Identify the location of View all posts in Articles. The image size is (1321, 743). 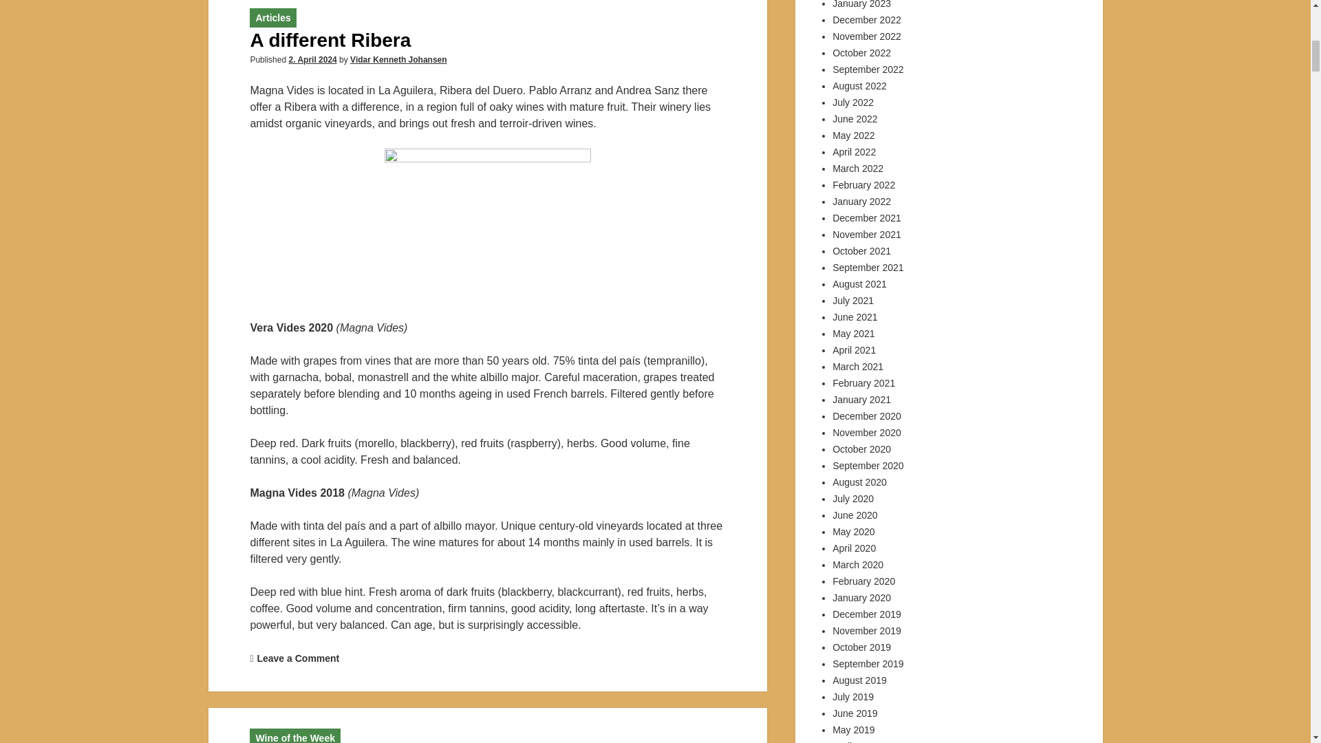
(272, 18).